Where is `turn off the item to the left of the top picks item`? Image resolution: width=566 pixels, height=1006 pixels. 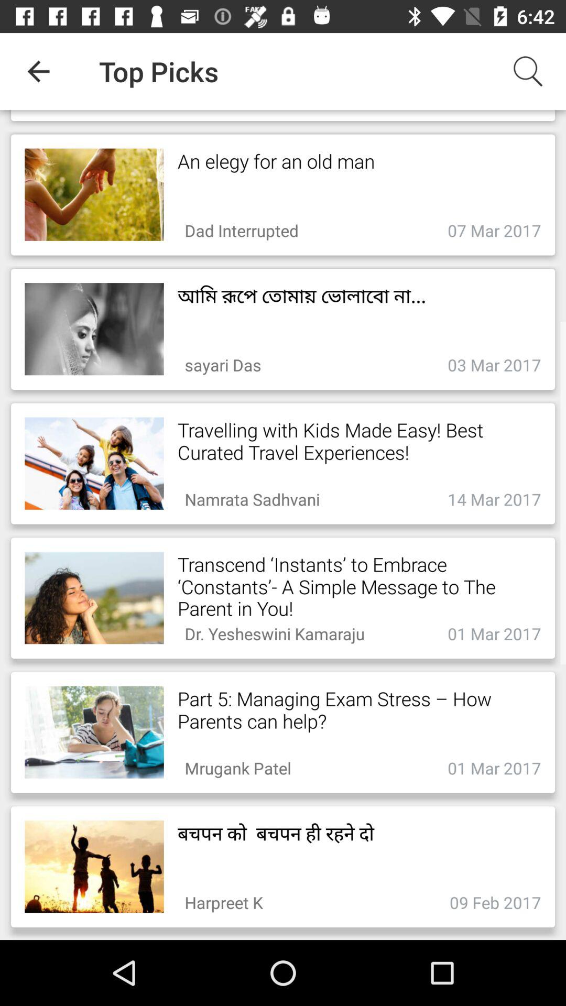
turn off the item to the left of the top picks item is located at coordinates (38, 71).